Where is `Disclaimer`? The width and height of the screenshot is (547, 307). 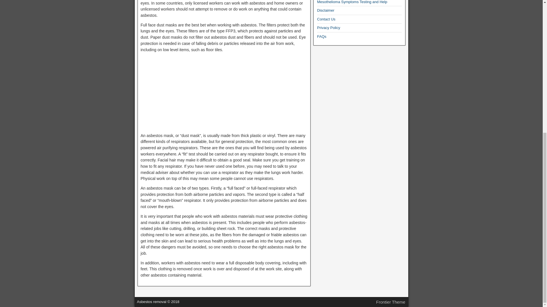 Disclaimer is located at coordinates (326, 10).